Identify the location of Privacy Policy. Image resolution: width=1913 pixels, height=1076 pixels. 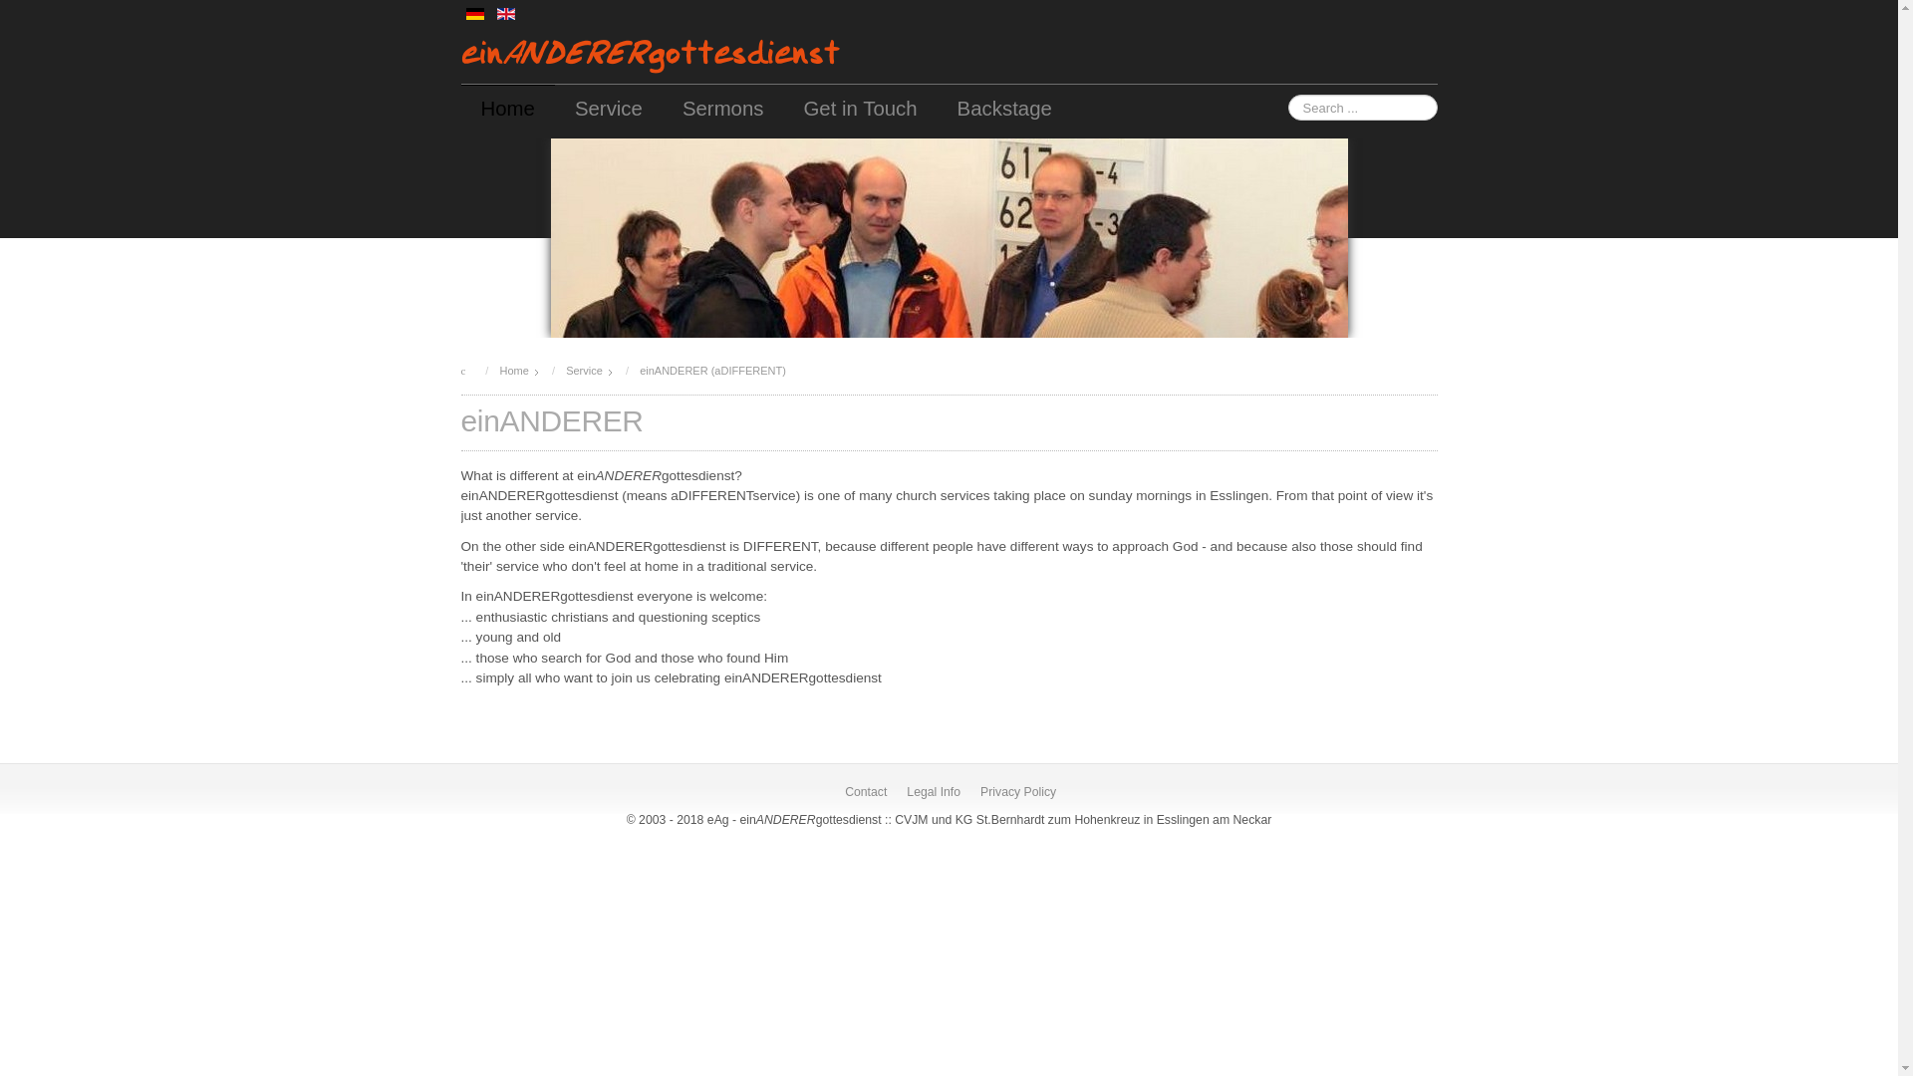
(1018, 791).